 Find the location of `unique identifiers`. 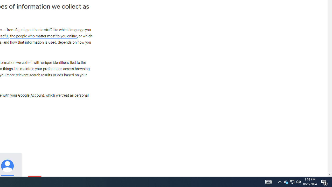

unique identifiers is located at coordinates (55, 63).